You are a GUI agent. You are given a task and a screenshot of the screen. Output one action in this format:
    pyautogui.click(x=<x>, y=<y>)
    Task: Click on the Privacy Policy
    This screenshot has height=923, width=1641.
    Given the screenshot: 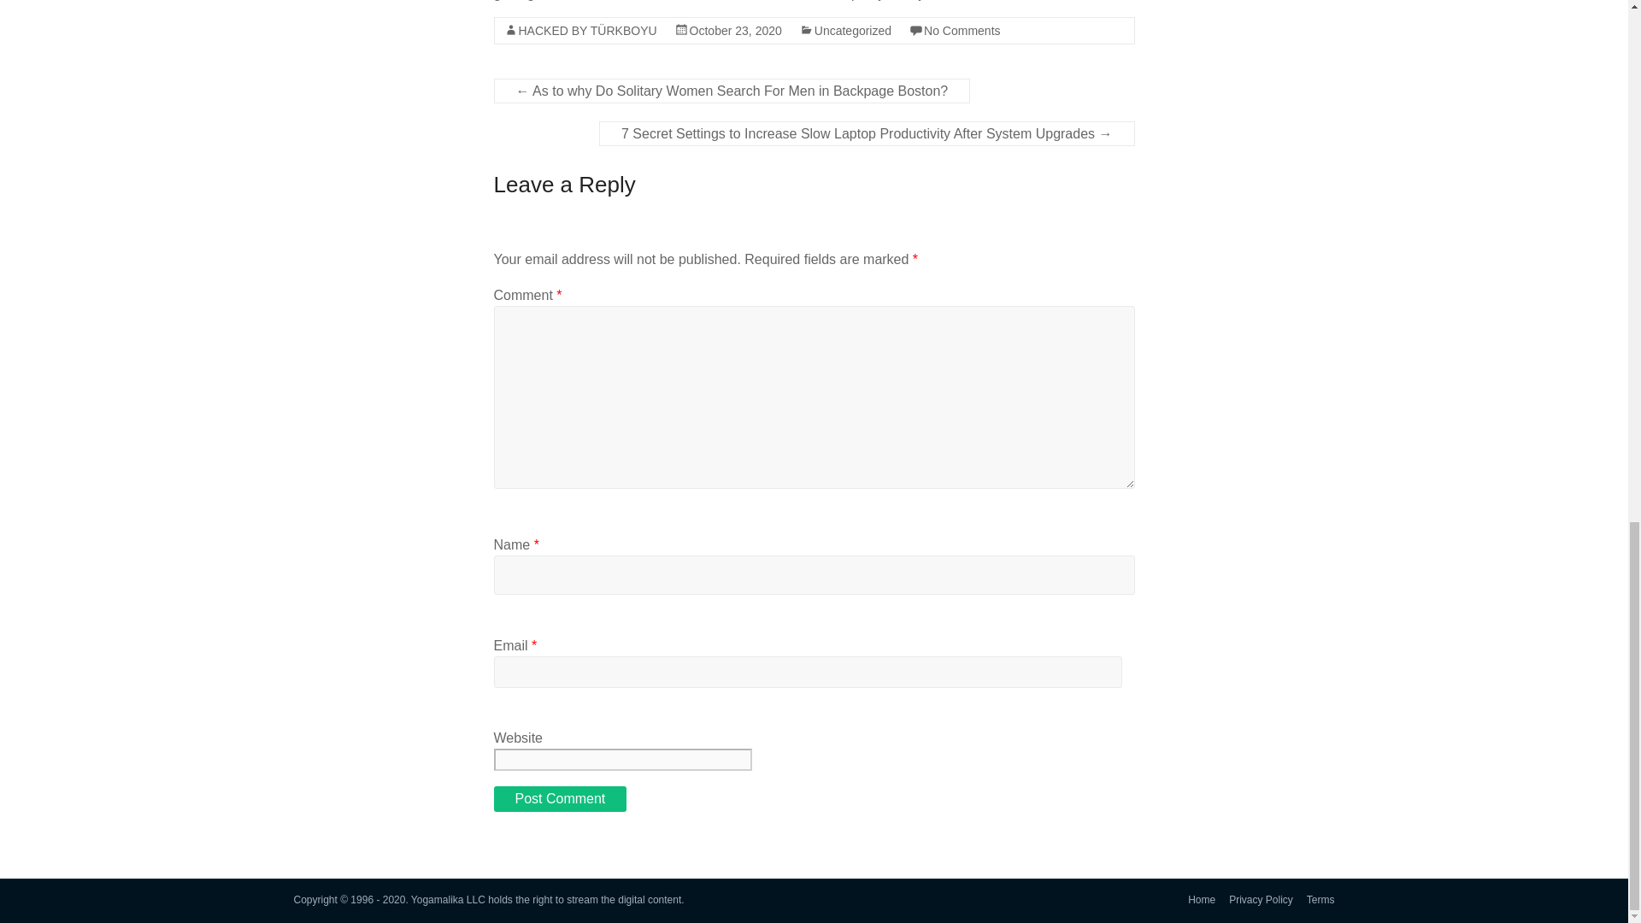 What is the action you would take?
    pyautogui.click(x=1254, y=901)
    